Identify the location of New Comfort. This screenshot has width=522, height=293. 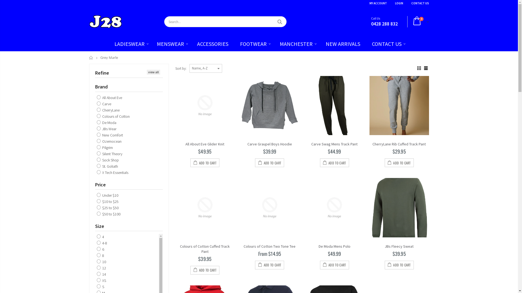
(110, 135).